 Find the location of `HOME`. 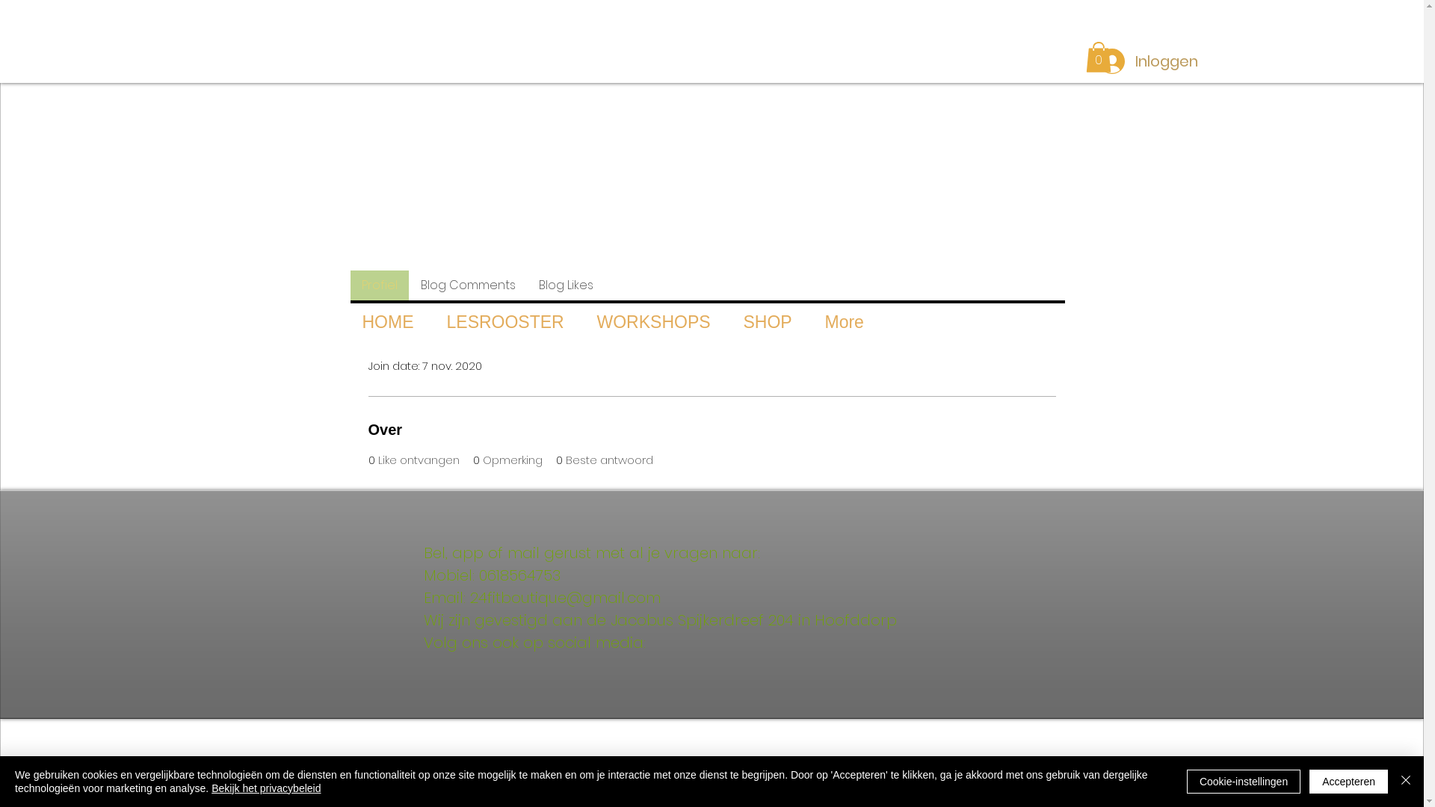

HOME is located at coordinates (387, 322).